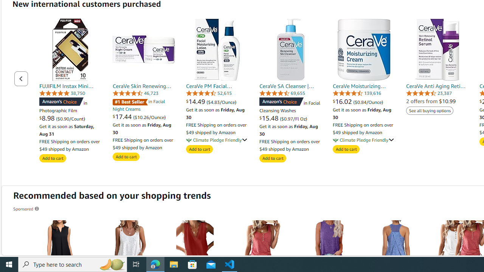  Describe the element at coordinates (368, 102) in the screenshot. I see `($0.84/Ounce)` at that location.